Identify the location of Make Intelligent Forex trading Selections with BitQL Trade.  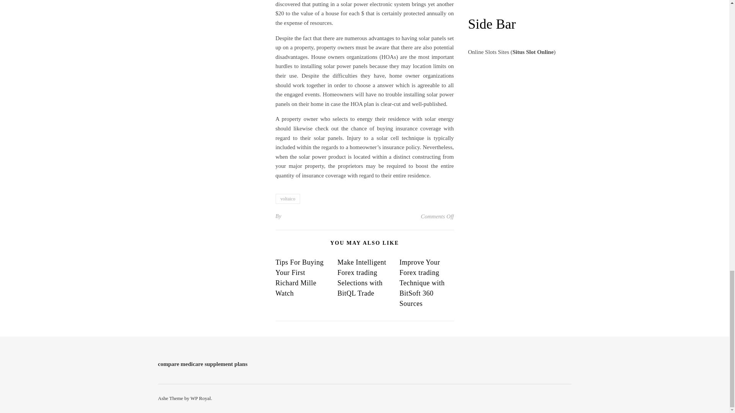
(361, 278).